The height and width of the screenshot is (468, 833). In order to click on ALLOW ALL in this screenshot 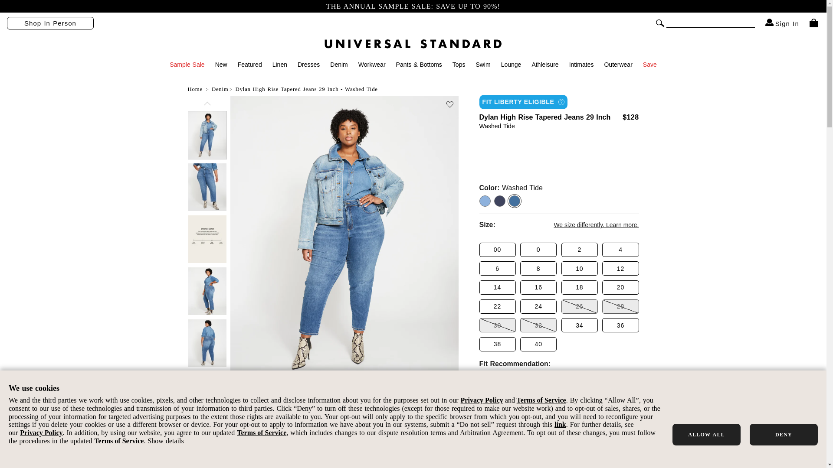, I will do `click(706, 435)`.